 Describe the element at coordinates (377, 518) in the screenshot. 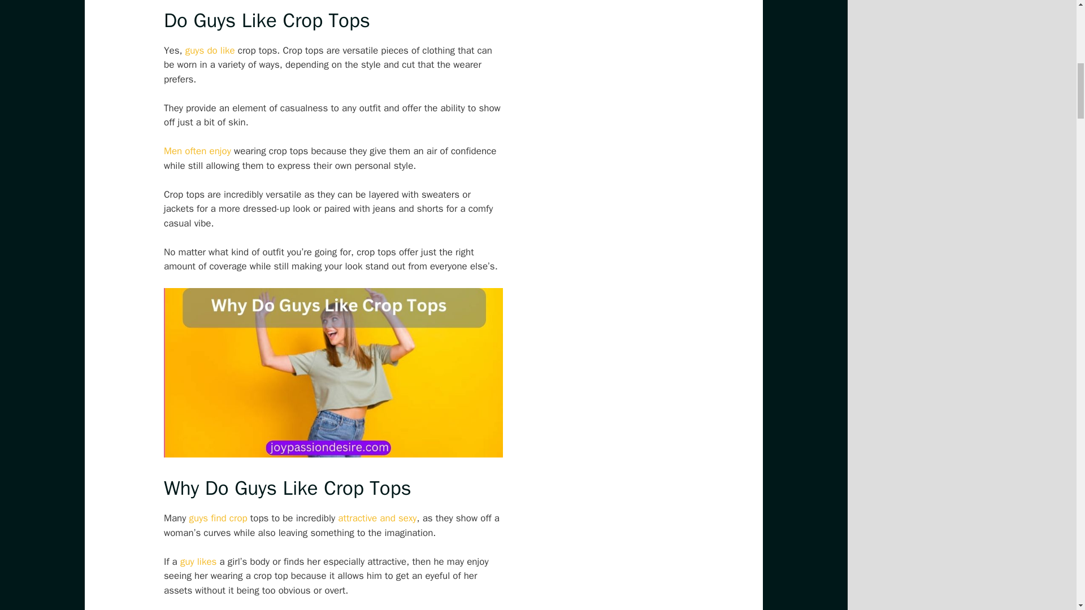

I see `attractive and sexy` at that location.